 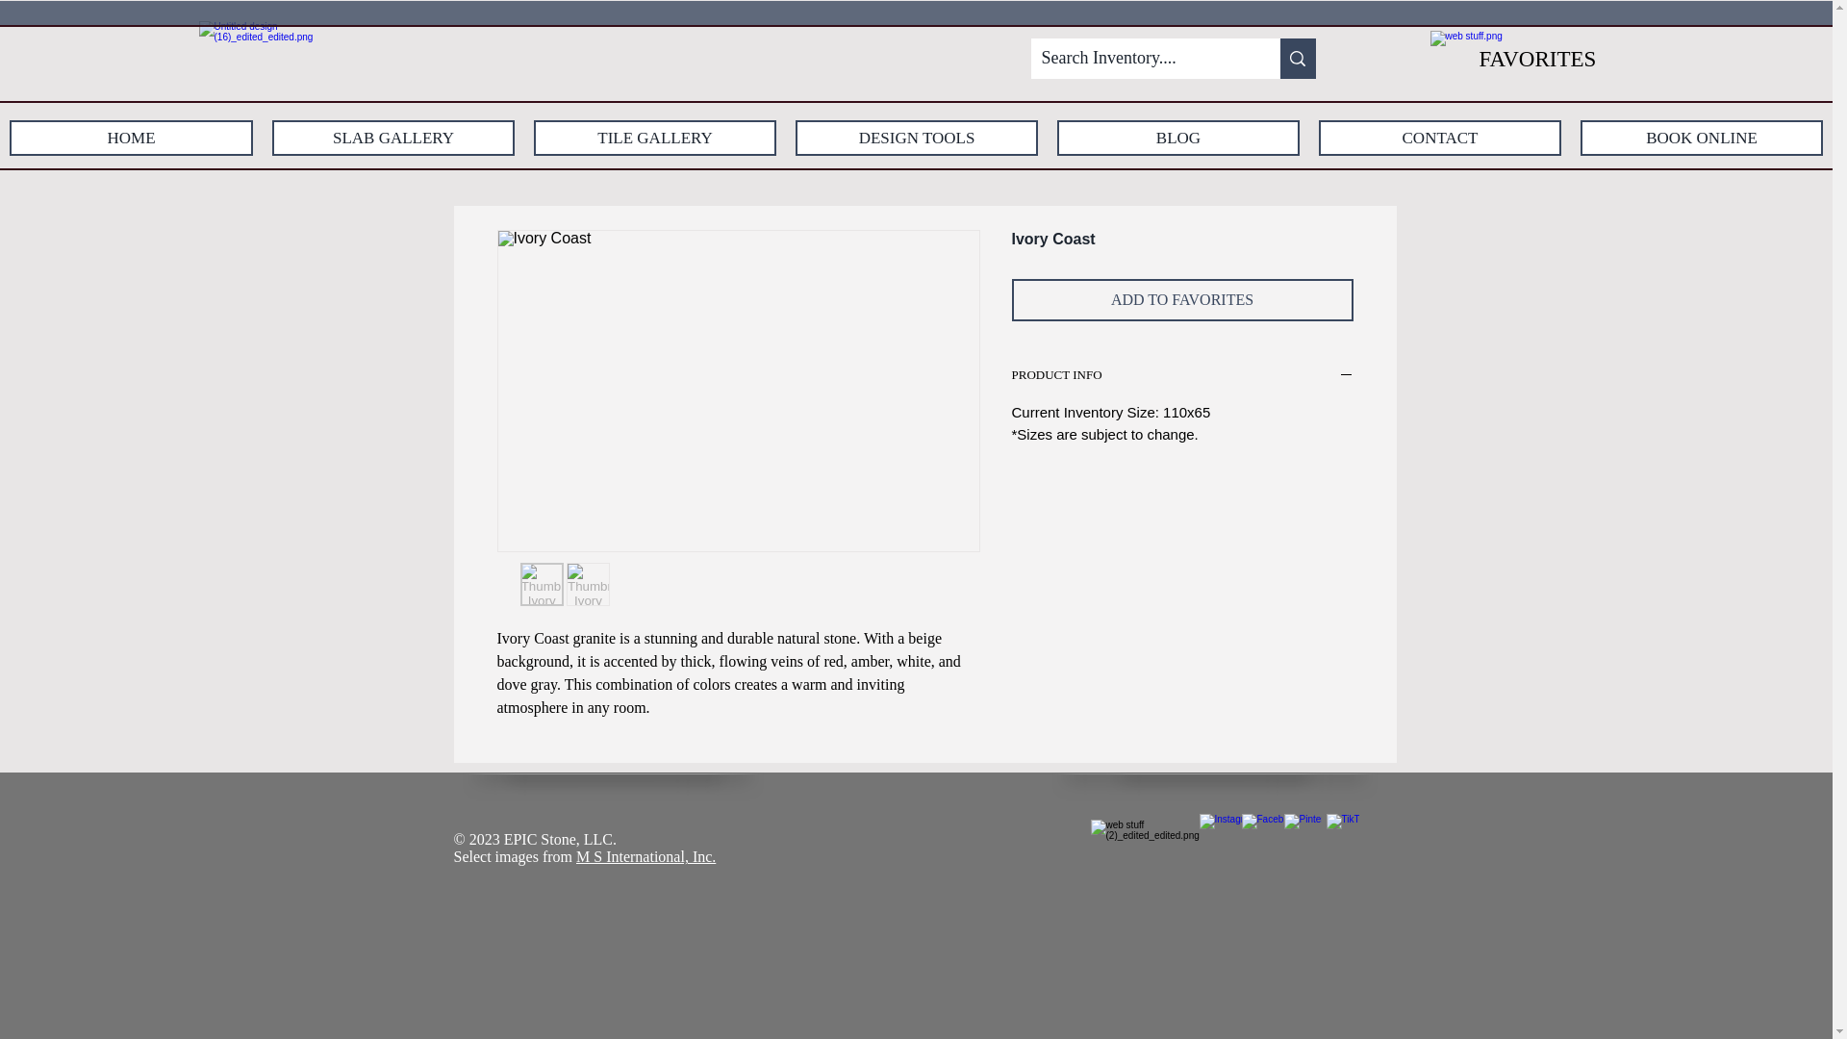 What do you see at coordinates (1702, 139) in the screenshot?
I see `BOOK ONLINE` at bounding box center [1702, 139].